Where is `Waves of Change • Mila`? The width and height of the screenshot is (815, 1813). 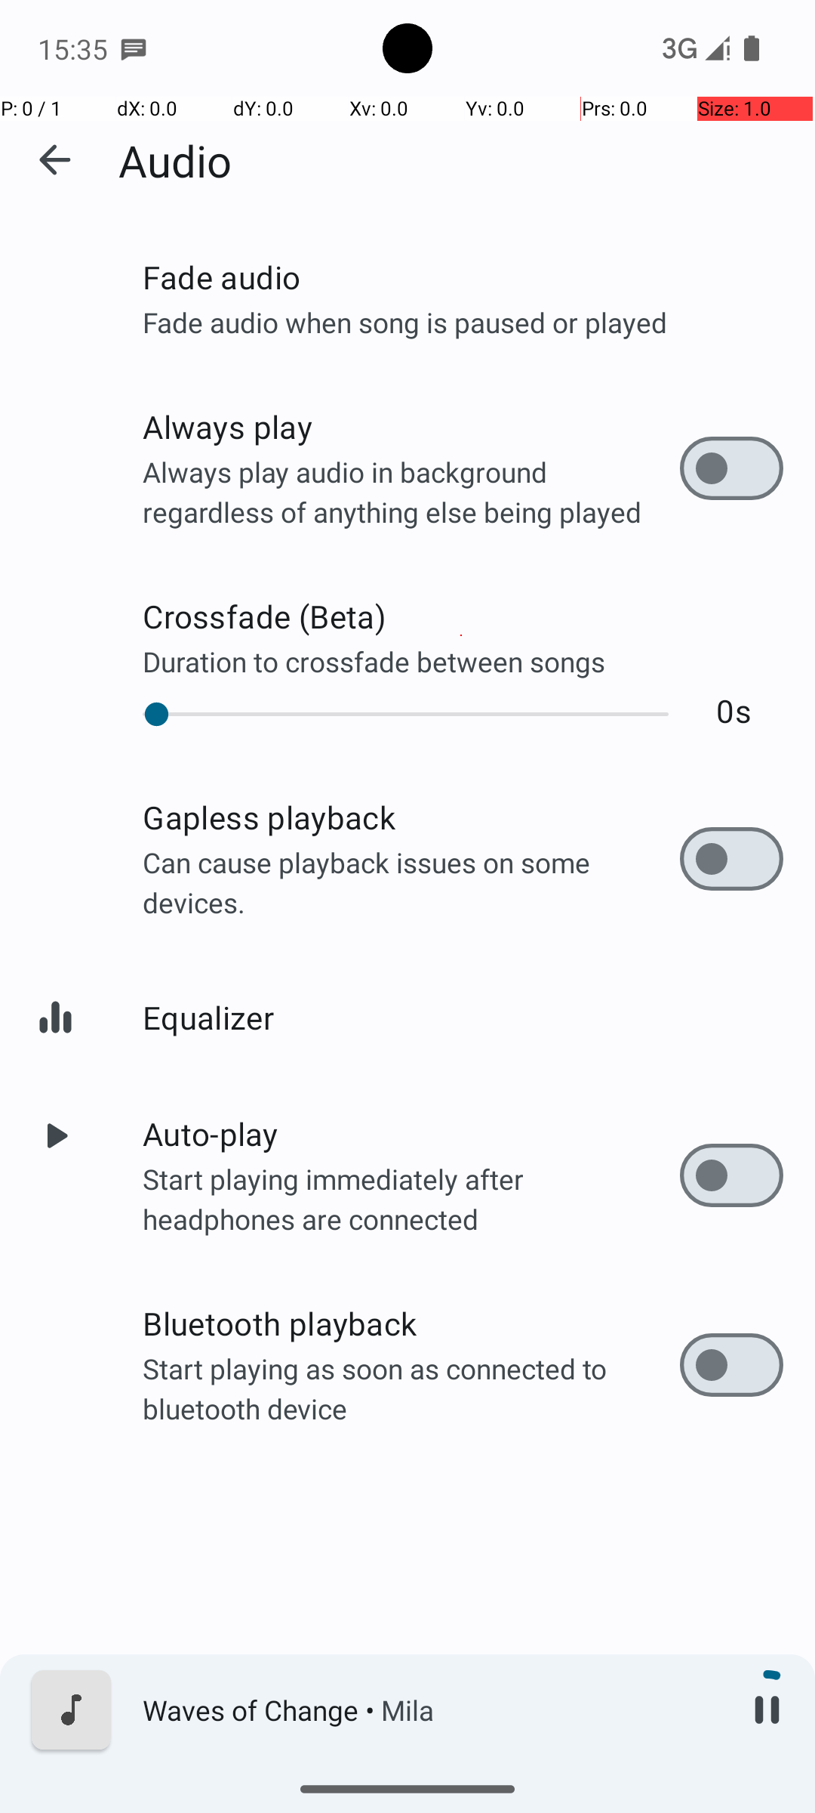
Waves of Change • Mila is located at coordinates (431, 1710).